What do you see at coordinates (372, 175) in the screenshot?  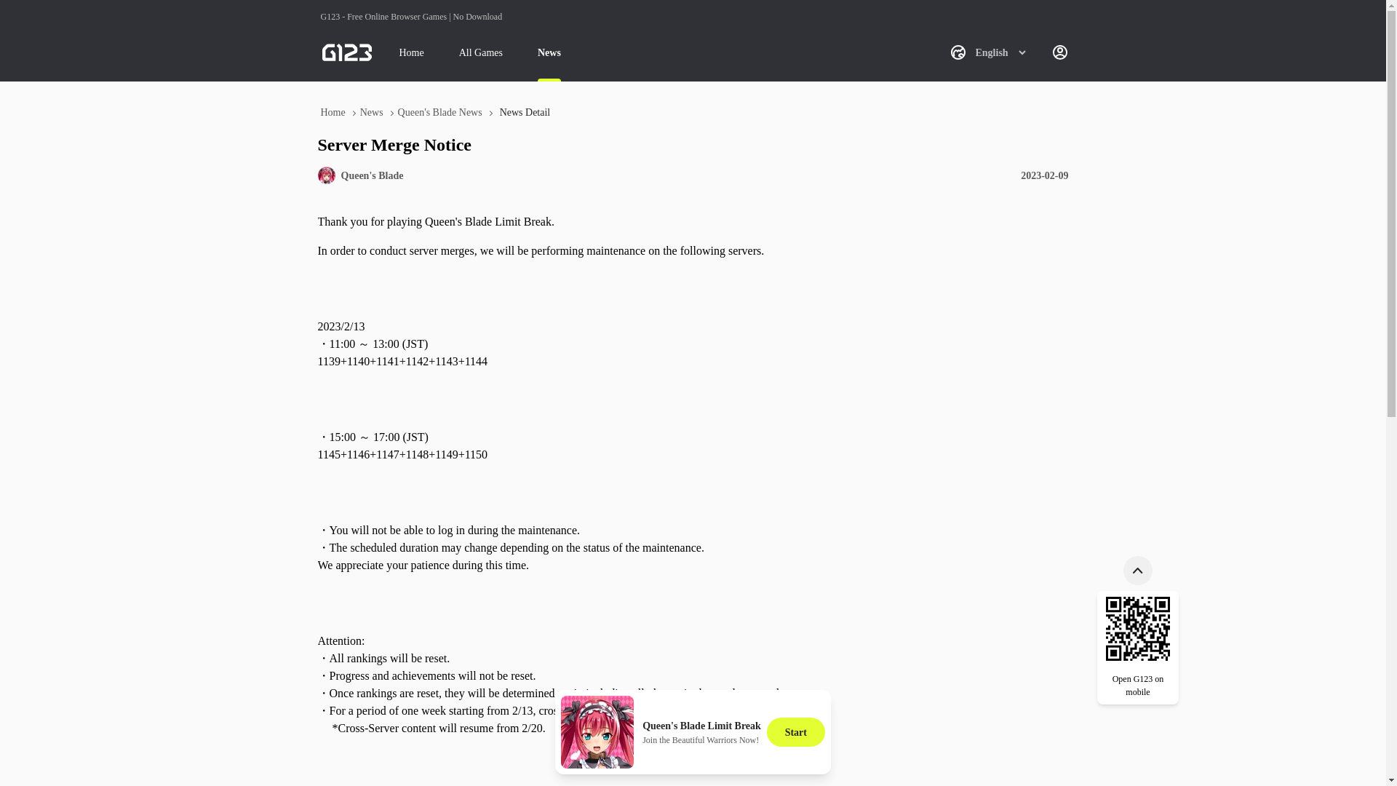 I see `Queen's Blade` at bounding box center [372, 175].